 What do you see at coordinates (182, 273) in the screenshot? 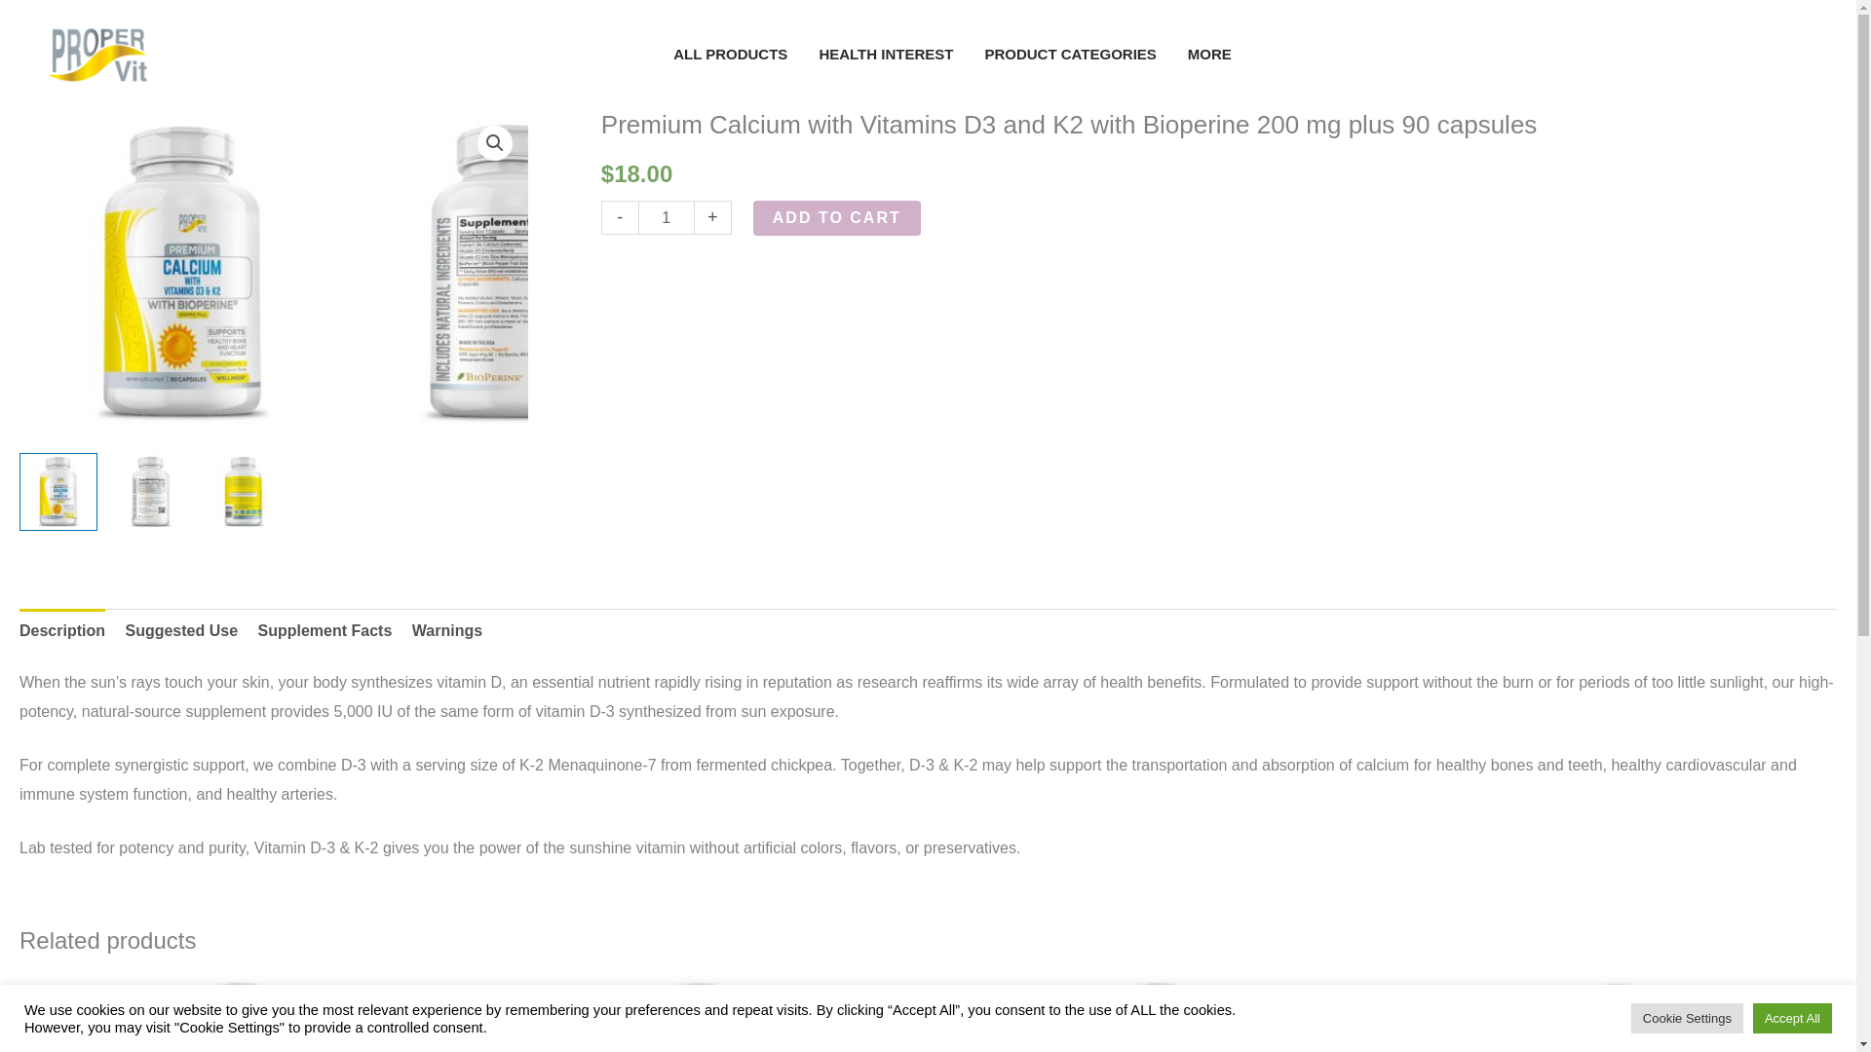
I see `Calcium Plus D3 K2` at bounding box center [182, 273].